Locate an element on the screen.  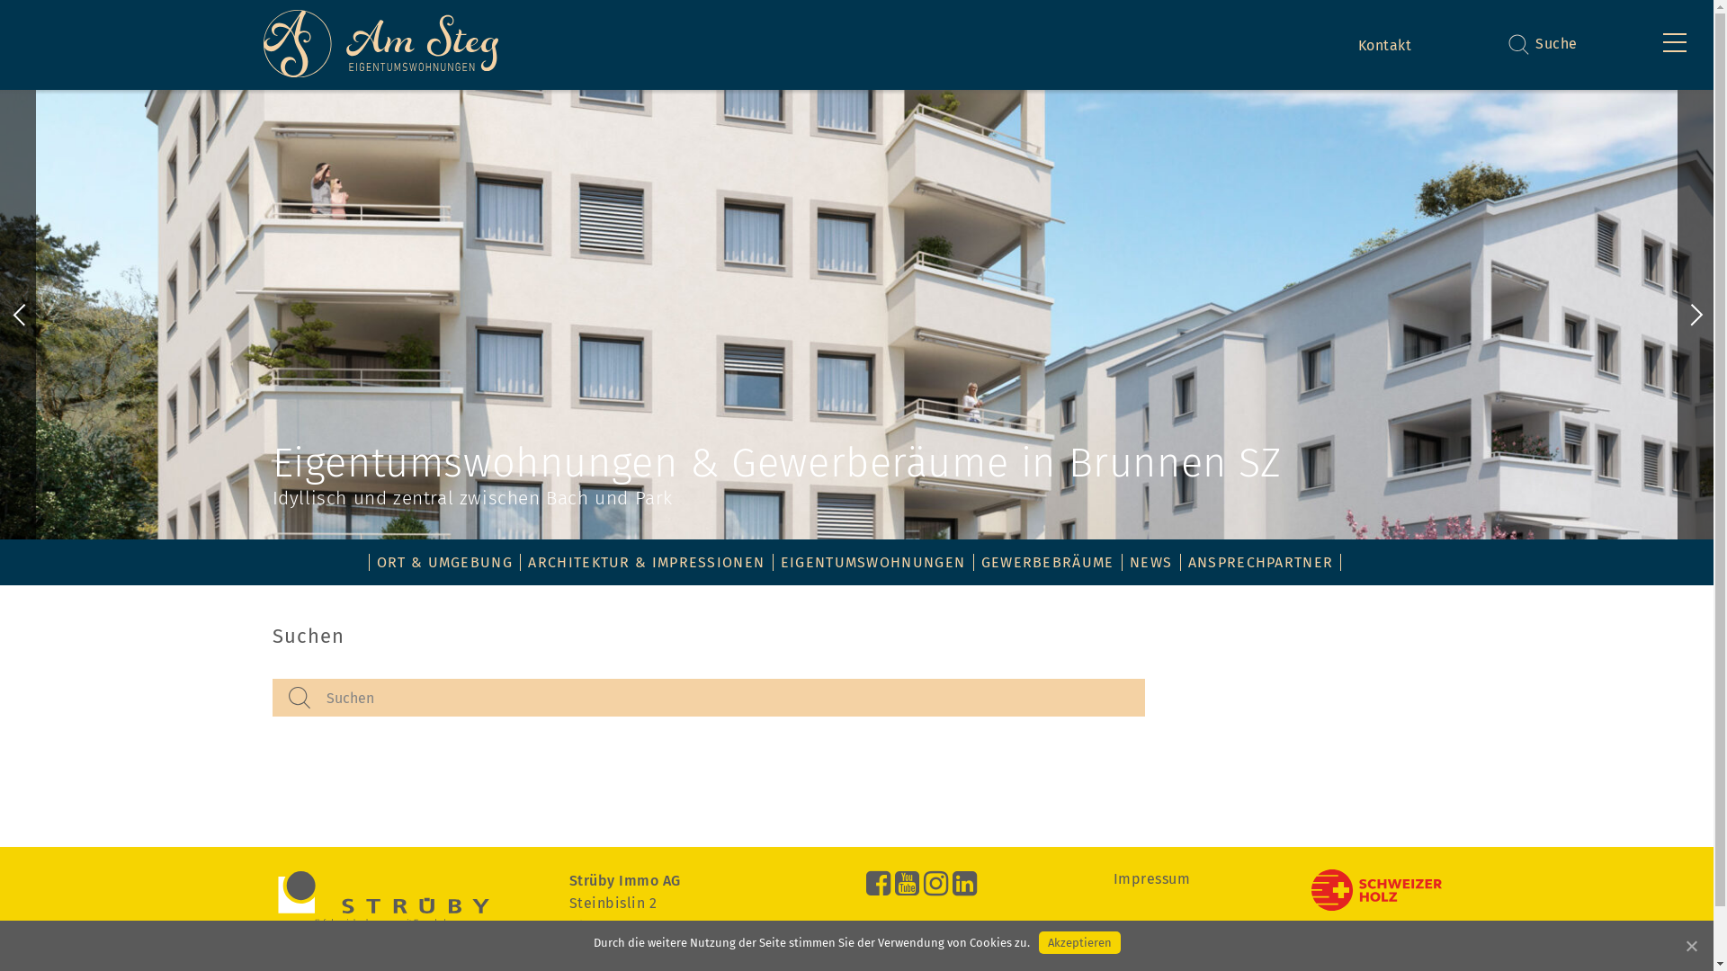
Next is located at coordinates (1696, 315).